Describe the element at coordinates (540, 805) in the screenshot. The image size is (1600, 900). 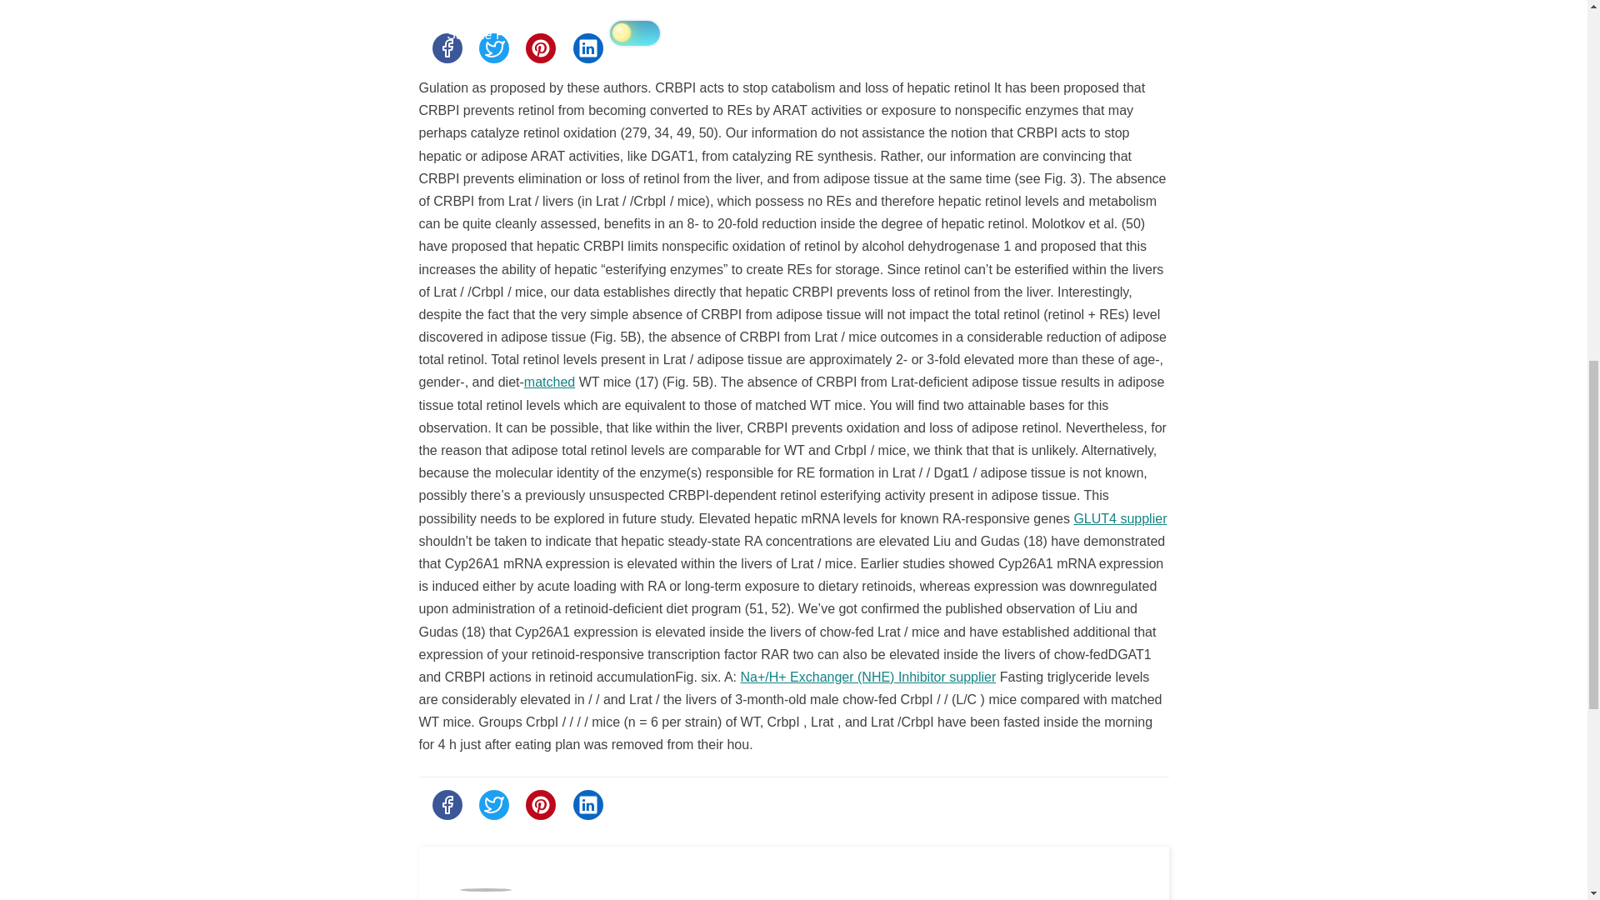
I see `Share this post on Pinterest` at that location.